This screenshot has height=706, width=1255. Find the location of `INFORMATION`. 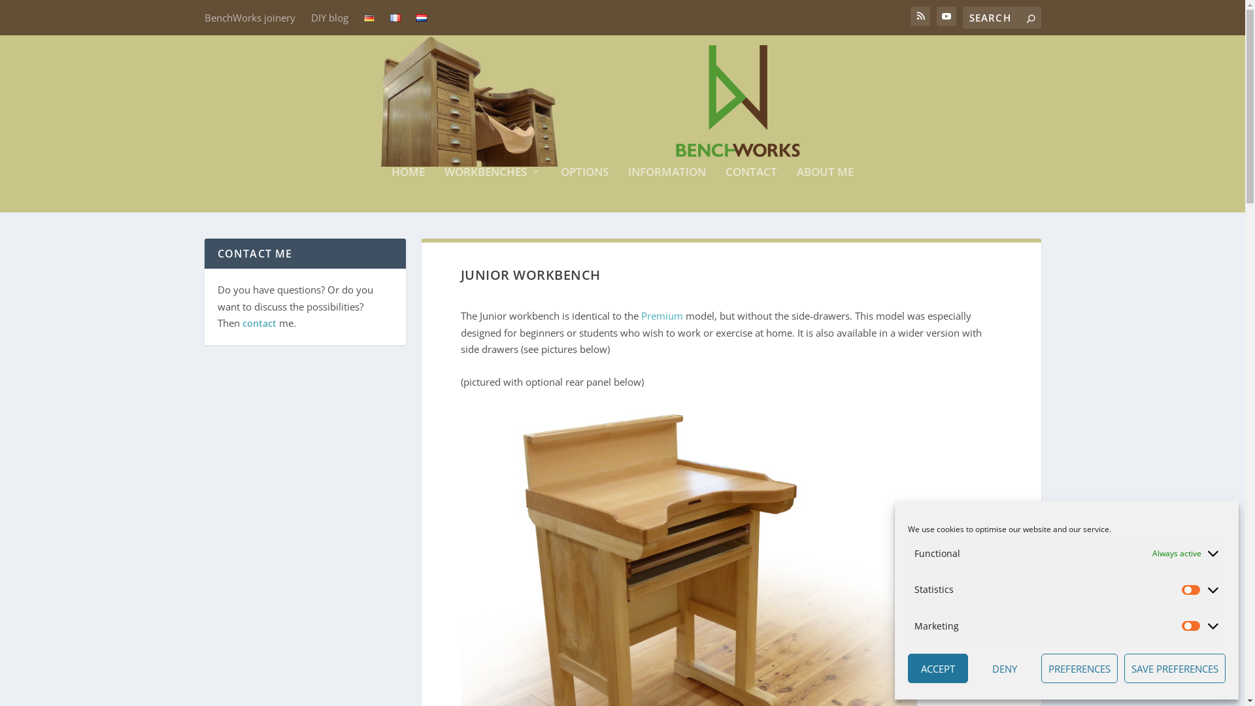

INFORMATION is located at coordinates (667, 190).